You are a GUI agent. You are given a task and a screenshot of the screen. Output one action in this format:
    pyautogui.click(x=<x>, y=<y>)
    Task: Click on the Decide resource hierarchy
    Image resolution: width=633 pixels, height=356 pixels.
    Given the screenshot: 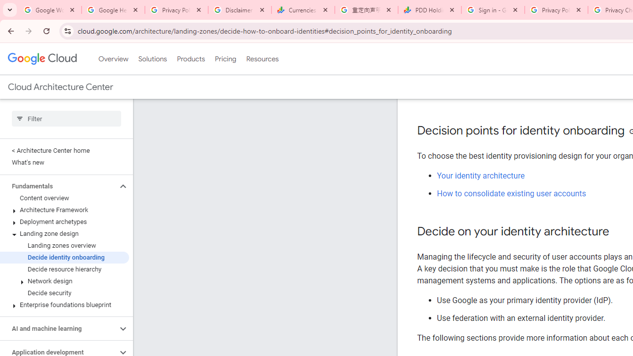 What is the action you would take?
    pyautogui.click(x=64, y=269)
    